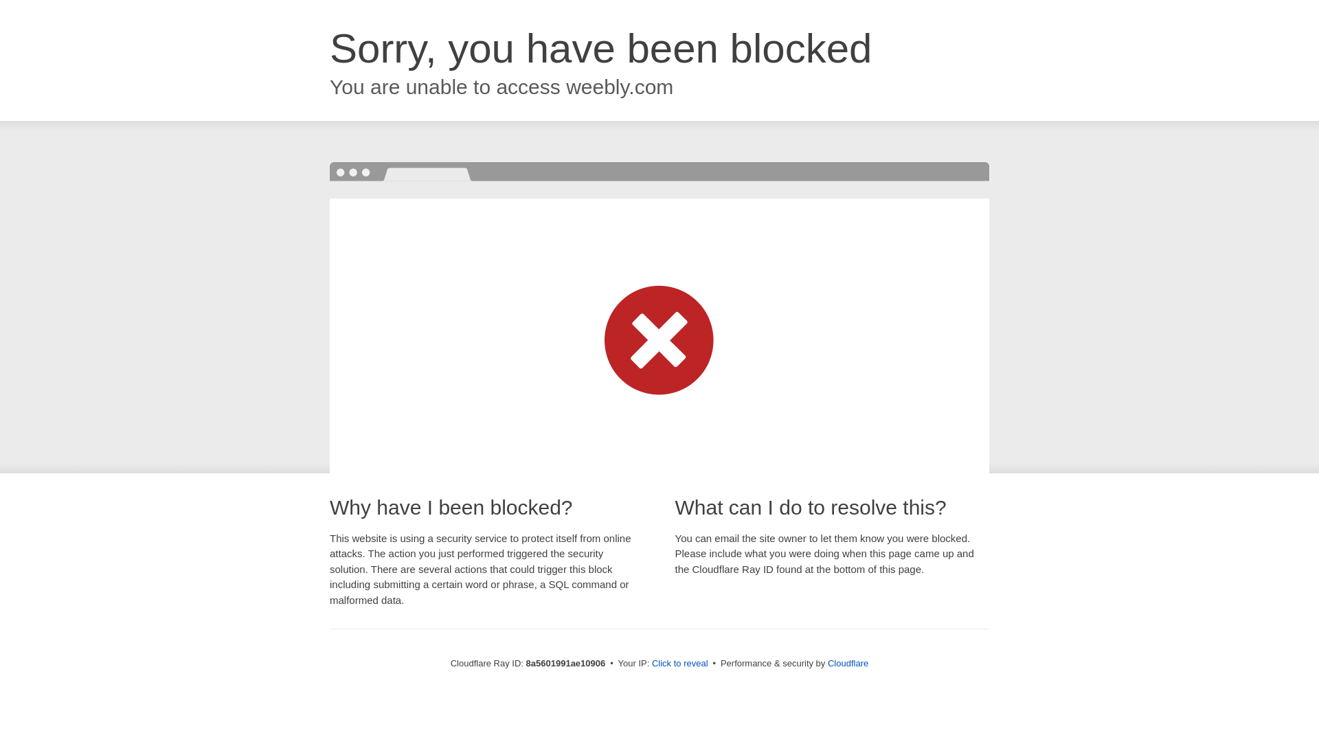  Describe the element at coordinates (848, 663) in the screenshot. I see `Cloudflare` at that location.